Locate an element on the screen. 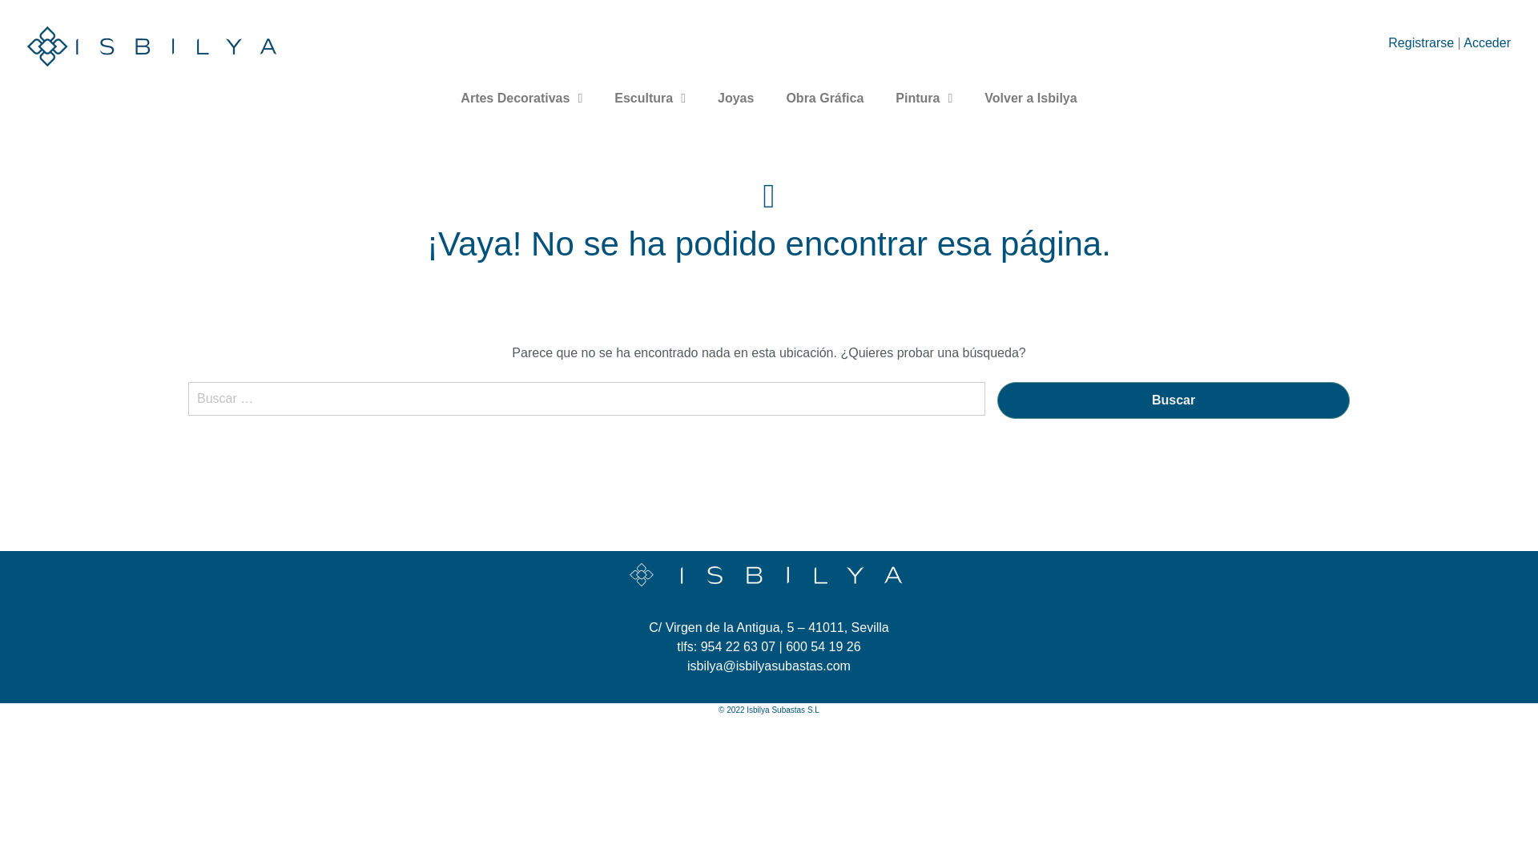  Volver a Isbilya is located at coordinates (1030, 98).